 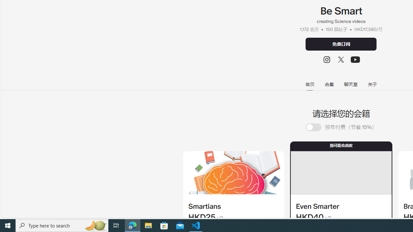 What do you see at coordinates (313, 128) in the screenshot?
I see `Loading` at bounding box center [313, 128].